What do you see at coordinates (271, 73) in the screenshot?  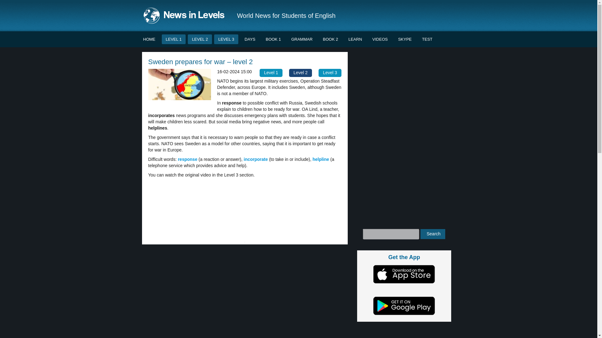 I see `Level 1` at bounding box center [271, 73].